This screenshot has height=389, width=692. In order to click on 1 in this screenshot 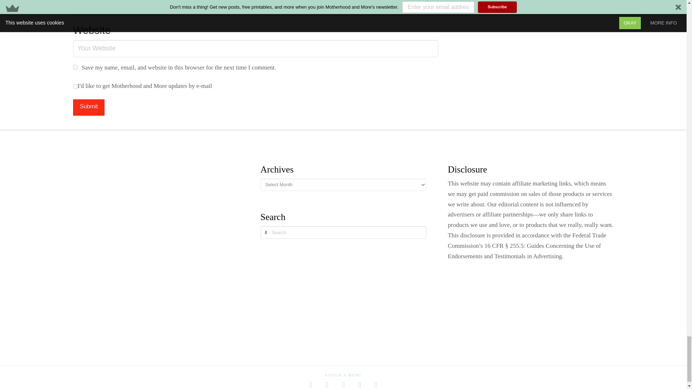, I will do `click(75, 86)`.